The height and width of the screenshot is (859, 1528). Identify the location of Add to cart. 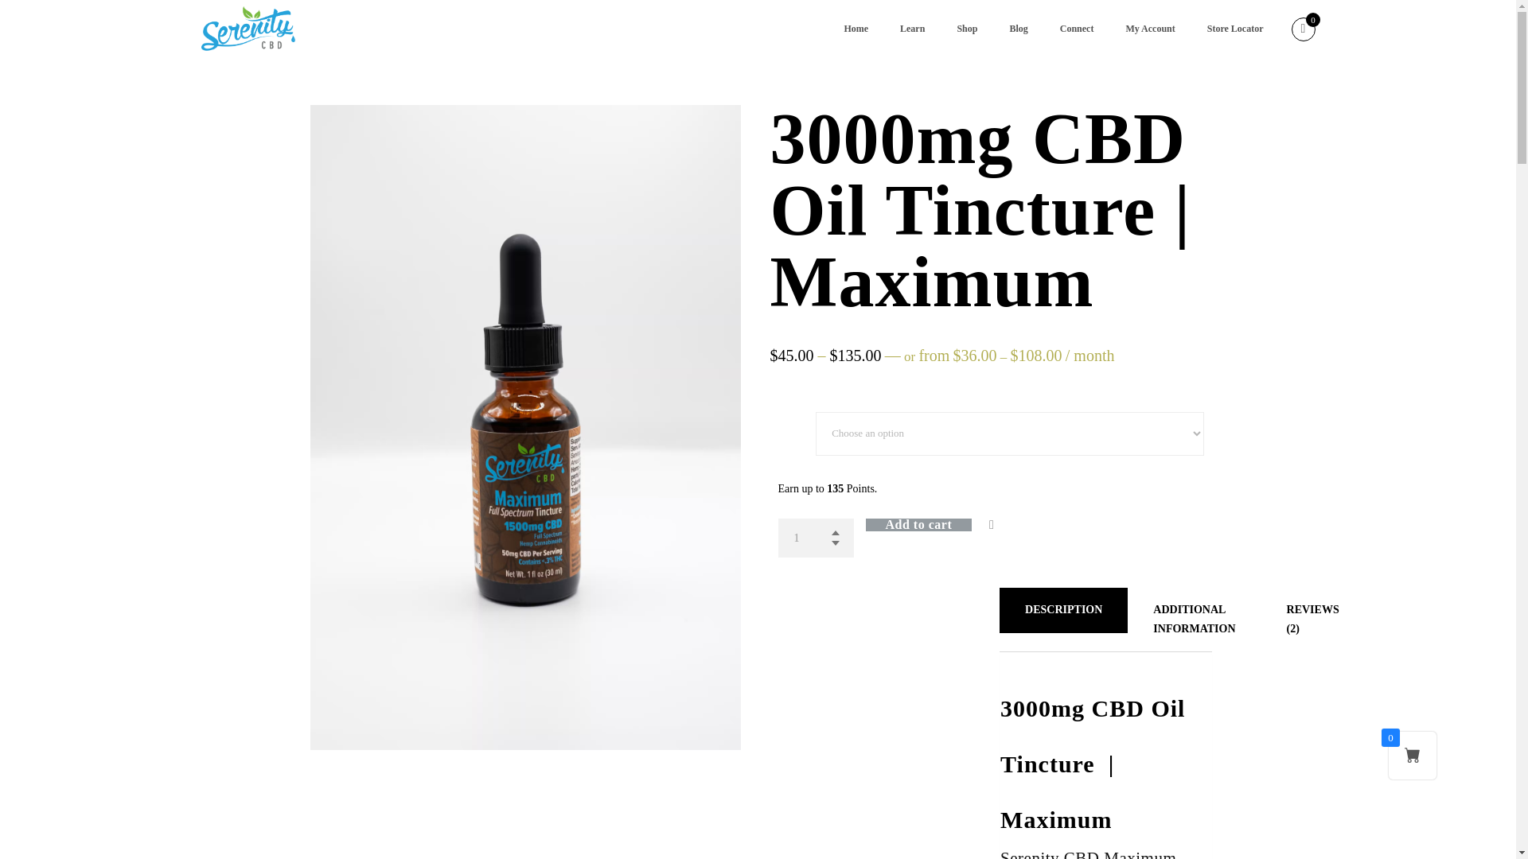
(939, 525).